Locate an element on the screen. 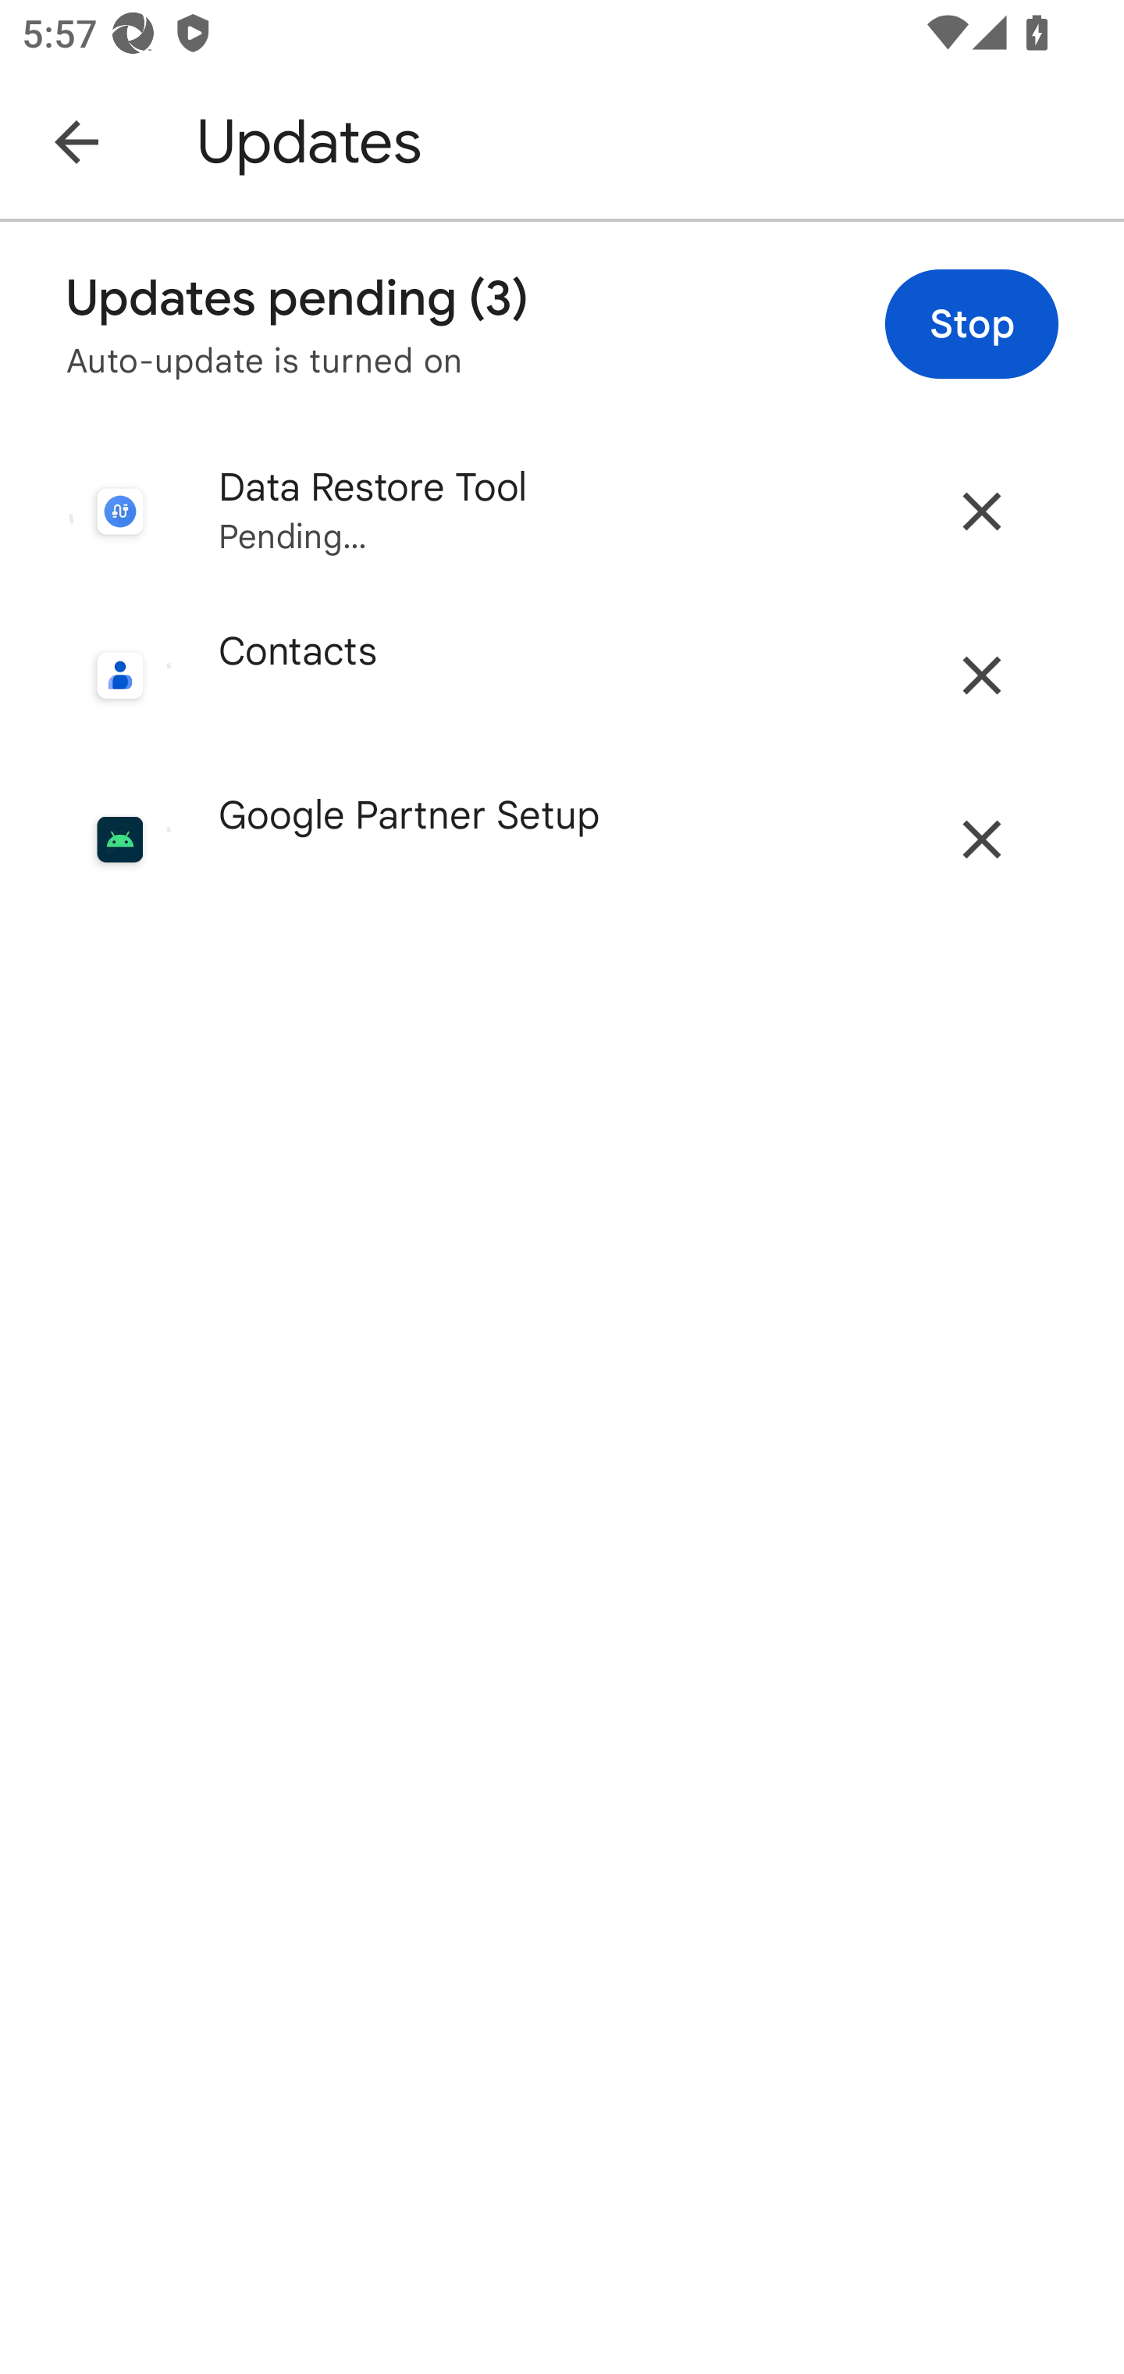 The image size is (1124, 2374). Navigate up is located at coordinates (76, 141).